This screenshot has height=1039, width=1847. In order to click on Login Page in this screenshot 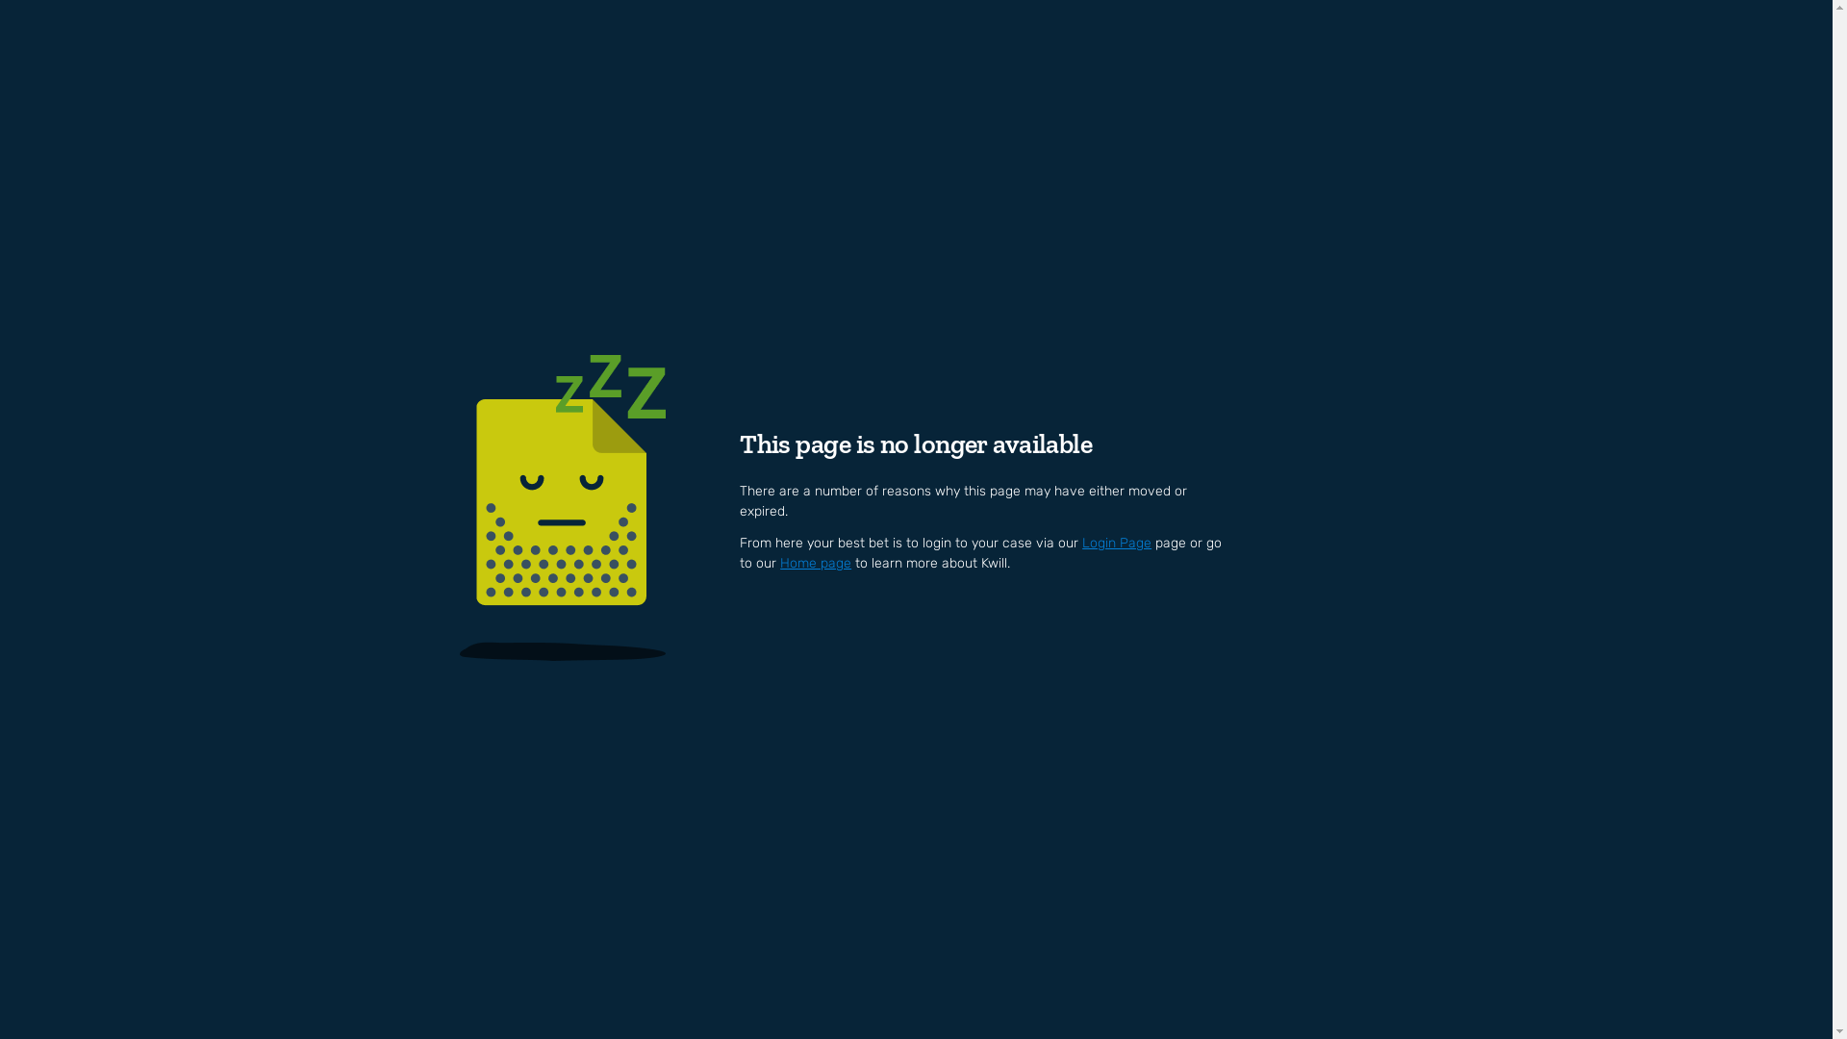, I will do `click(1117, 543)`.